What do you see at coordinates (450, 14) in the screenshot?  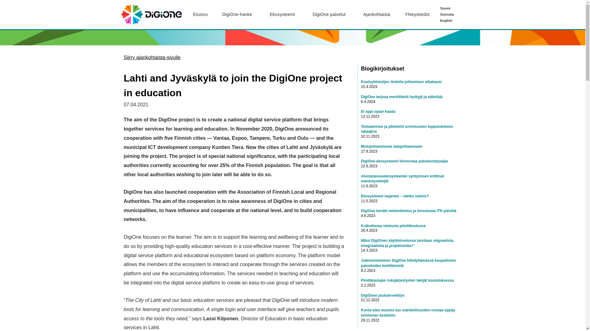 I see `Svenska` at bounding box center [450, 14].